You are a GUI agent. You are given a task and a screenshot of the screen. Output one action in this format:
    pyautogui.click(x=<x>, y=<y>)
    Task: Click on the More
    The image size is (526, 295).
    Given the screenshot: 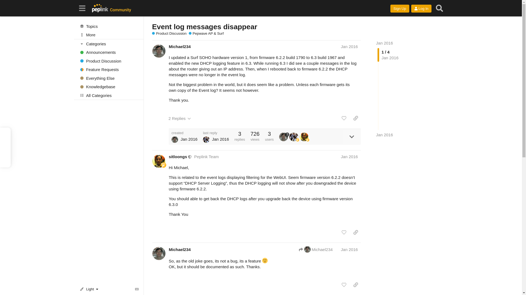 What is the action you would take?
    pyautogui.click(x=109, y=35)
    